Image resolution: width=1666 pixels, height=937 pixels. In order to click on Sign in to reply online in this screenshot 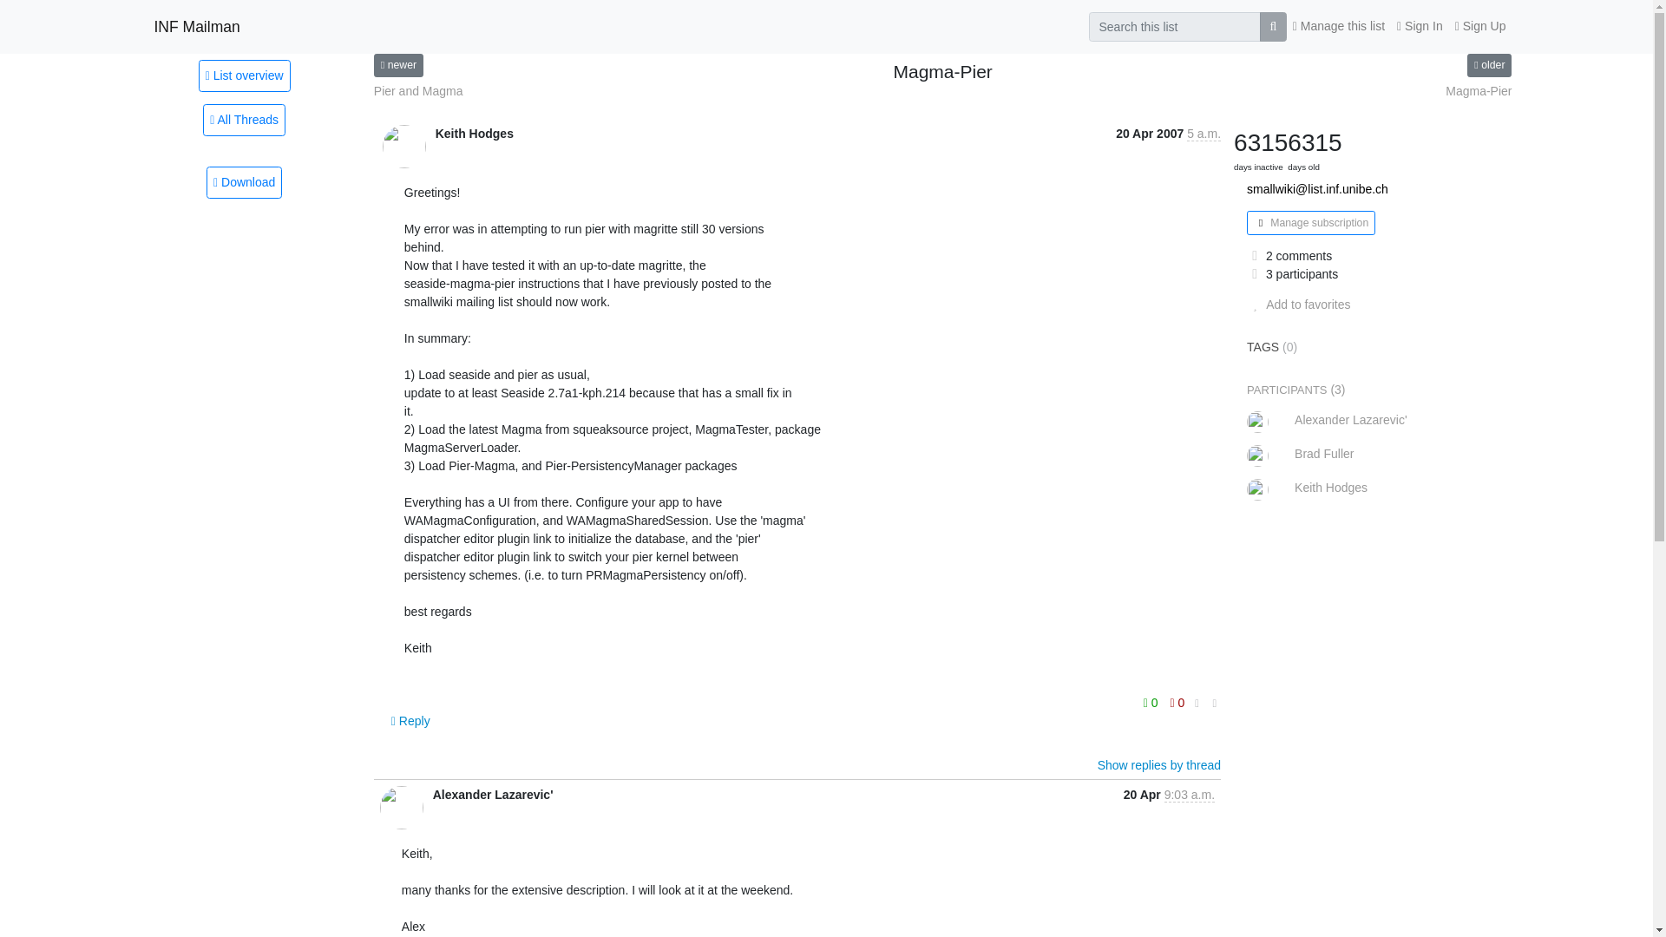, I will do `click(411, 720)`.